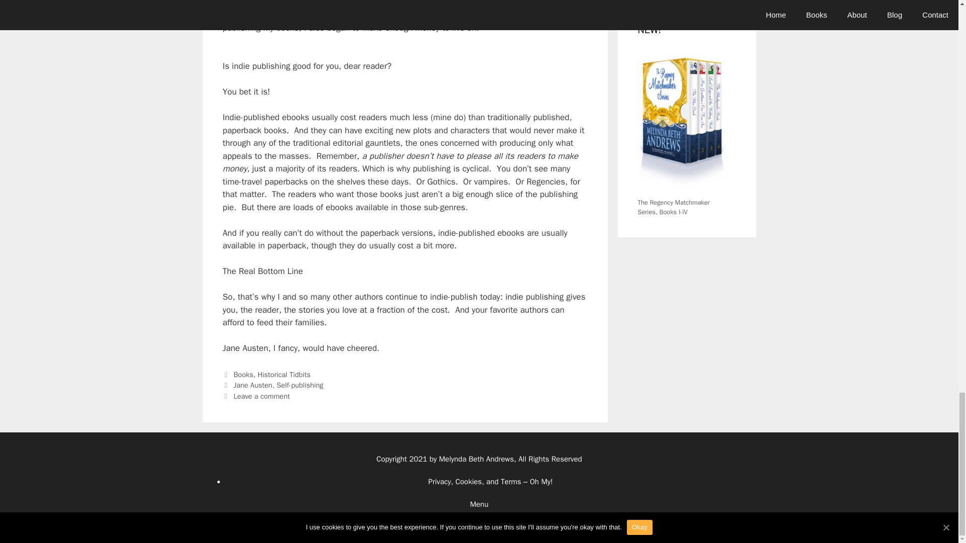 Image resolution: width=966 pixels, height=543 pixels. Describe the element at coordinates (253, 385) in the screenshot. I see `Jane Austen` at that location.